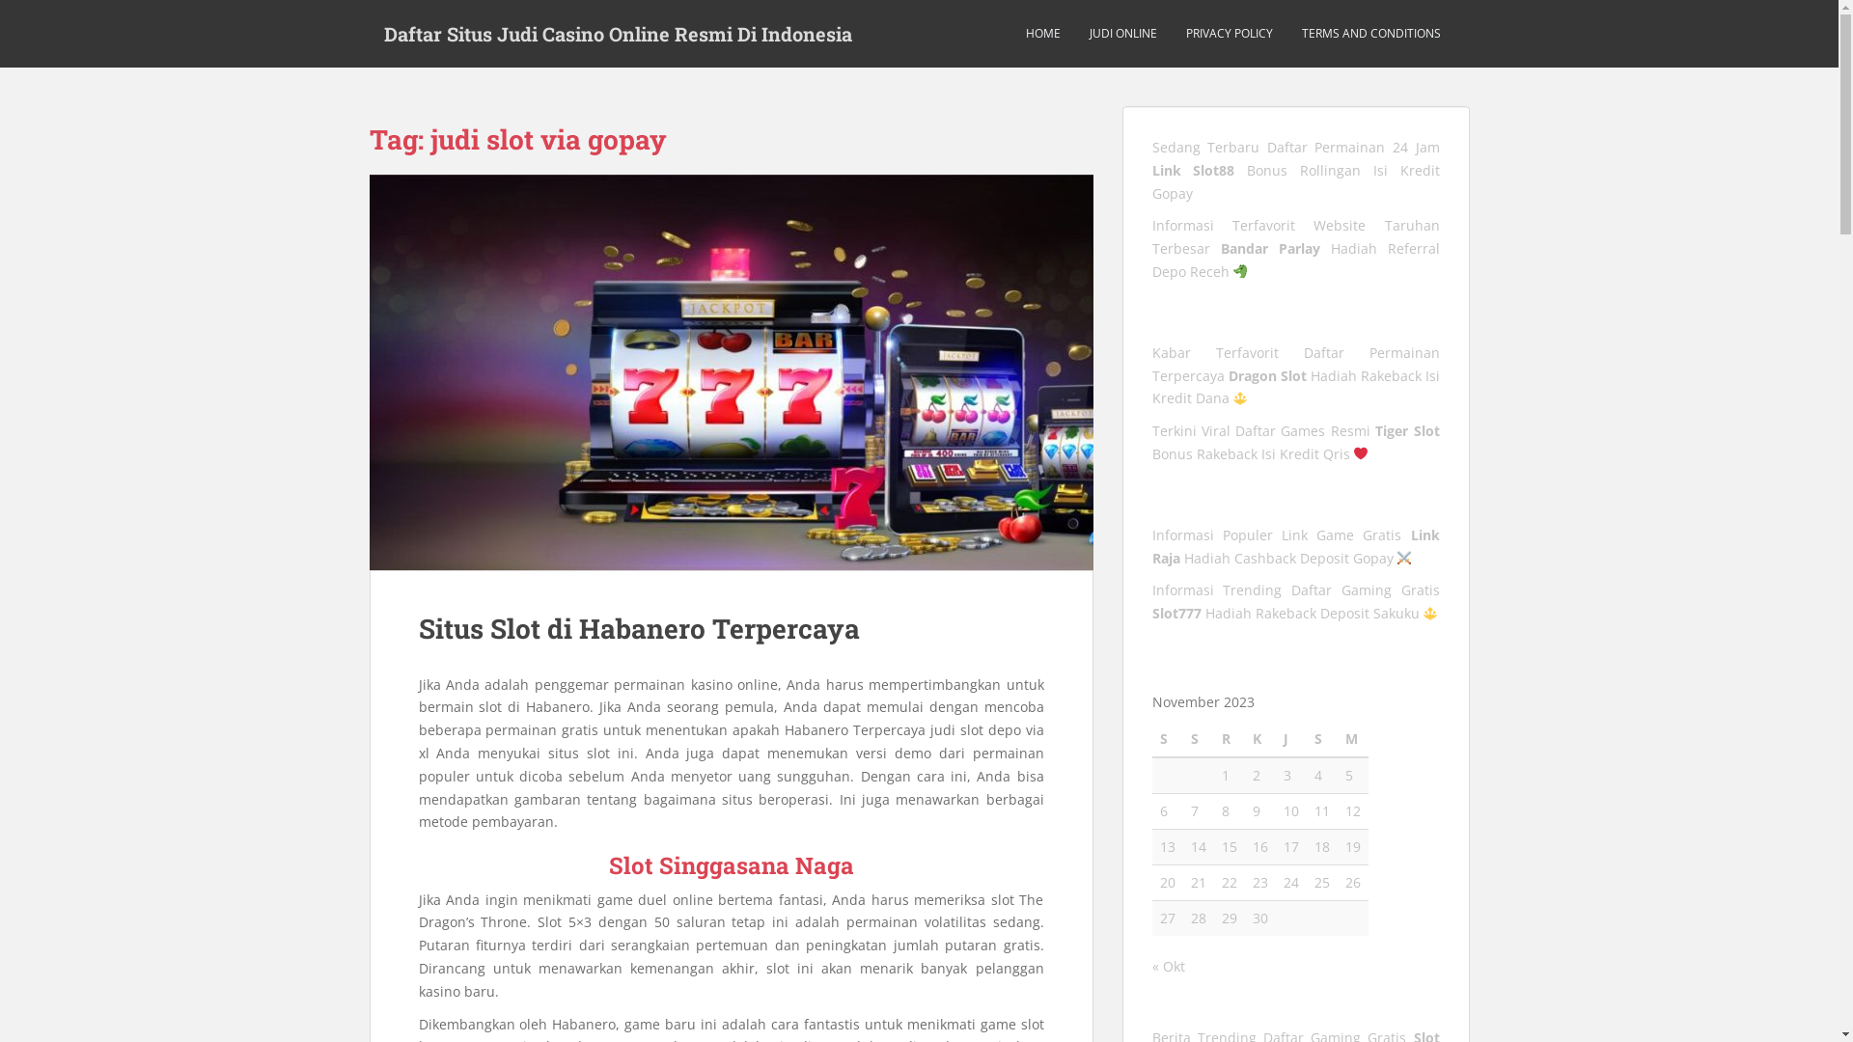  What do you see at coordinates (1177, 614) in the screenshot?
I see `Slot777` at bounding box center [1177, 614].